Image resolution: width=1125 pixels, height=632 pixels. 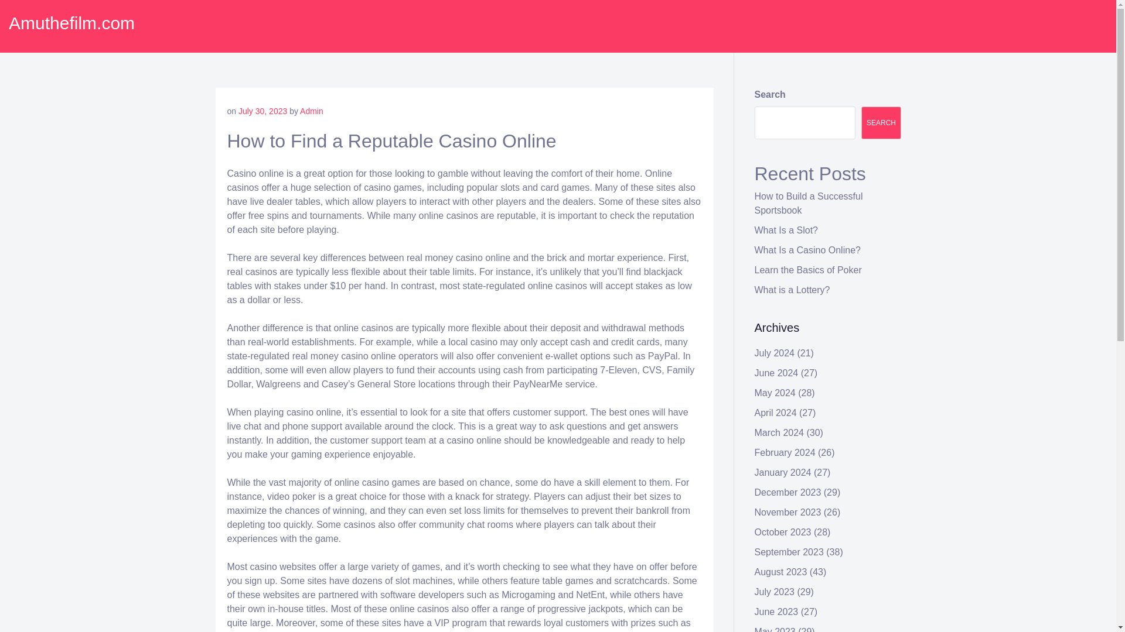 What do you see at coordinates (262, 111) in the screenshot?
I see `July 30, 2023` at bounding box center [262, 111].